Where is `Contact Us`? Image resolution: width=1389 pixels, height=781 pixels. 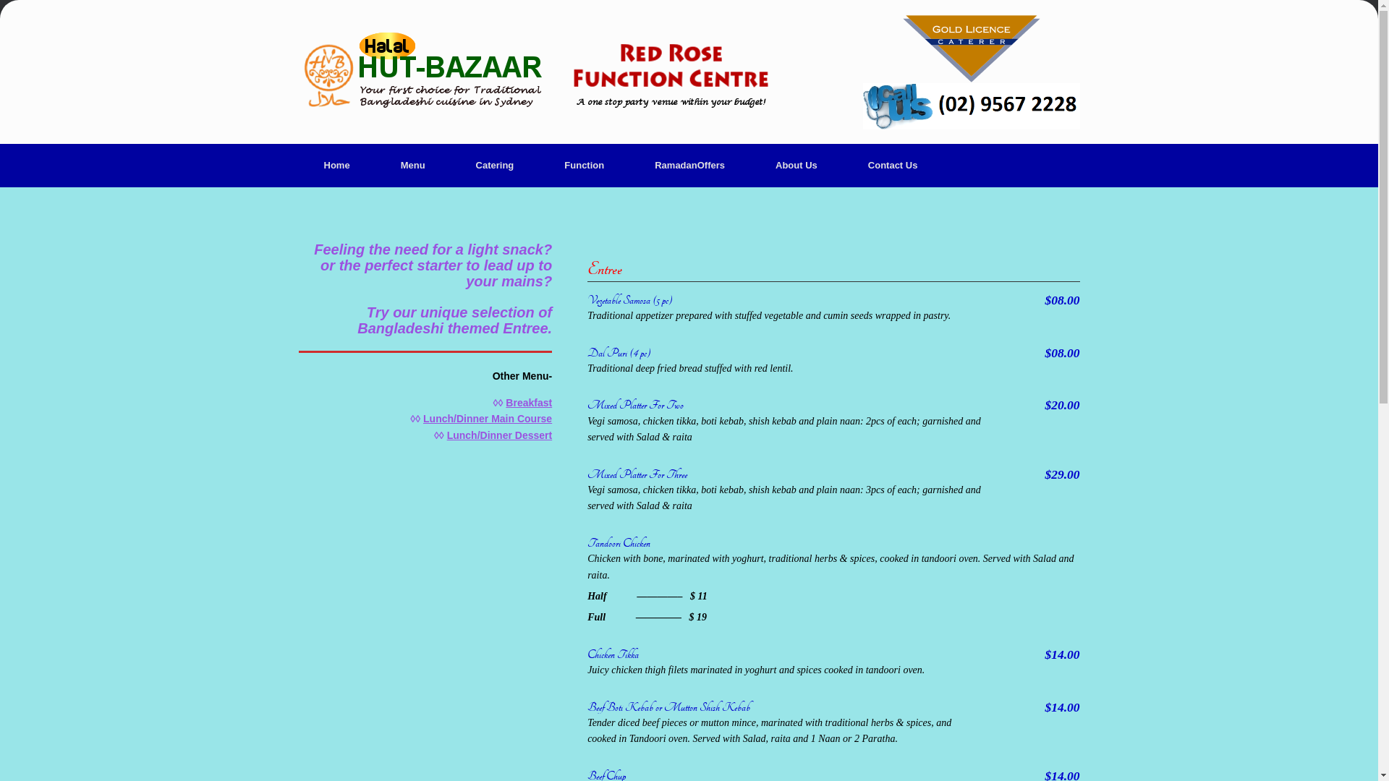 Contact Us is located at coordinates (893, 166).